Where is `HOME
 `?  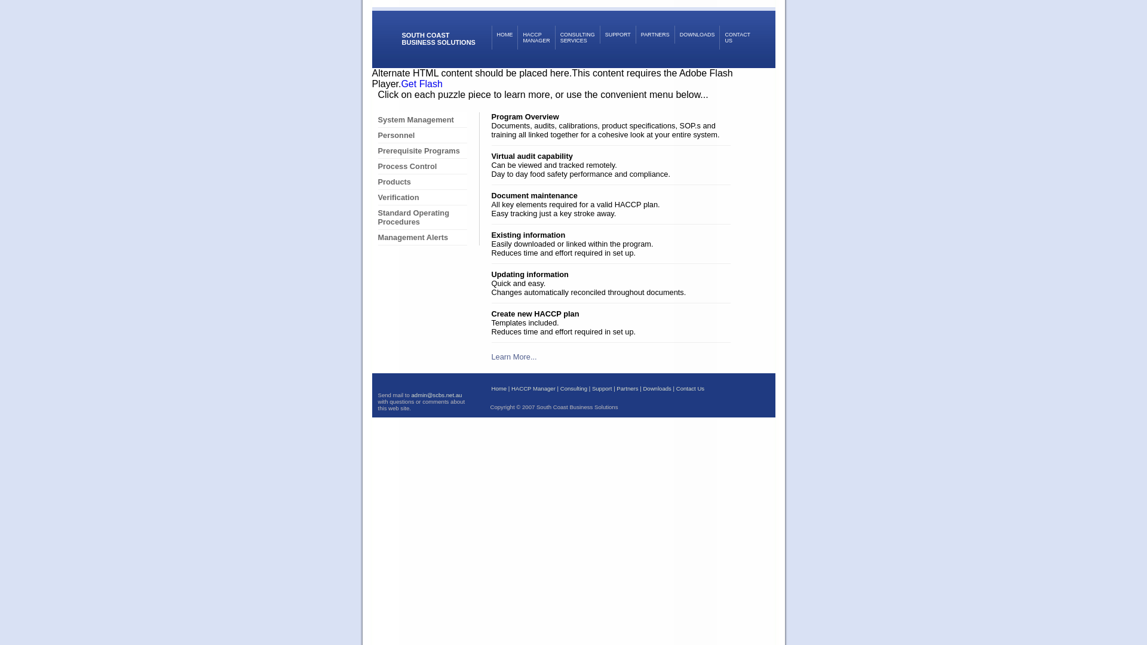 HOME
  is located at coordinates (504, 38).